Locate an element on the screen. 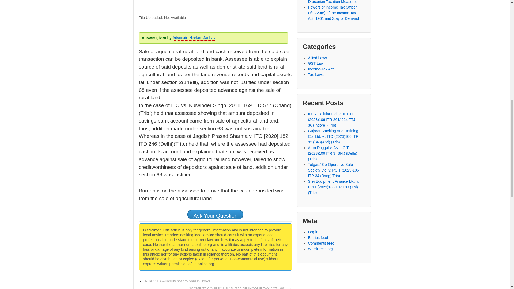  Tax Laws is located at coordinates (315, 75).